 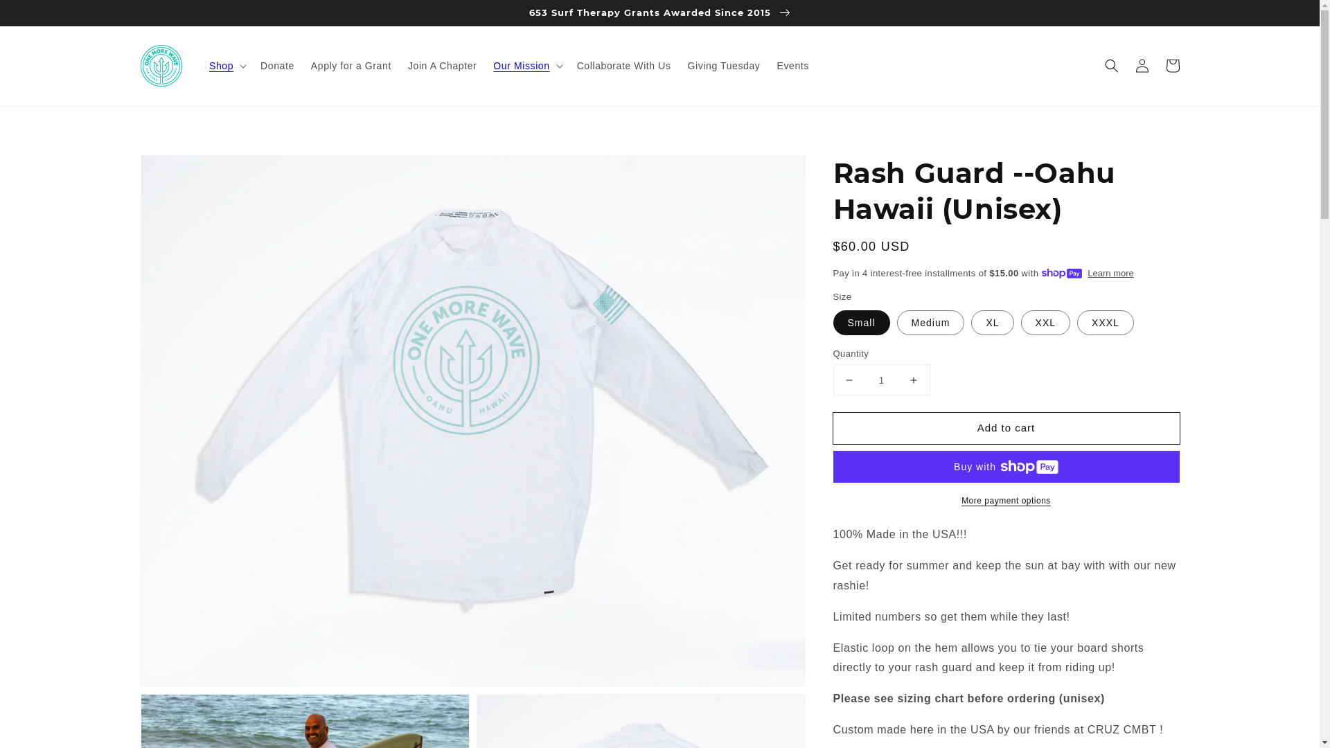 What do you see at coordinates (849, 380) in the screenshot?
I see `Decrease quantity for Rash Guard --Oahu Hawaii (Unisex)` at bounding box center [849, 380].